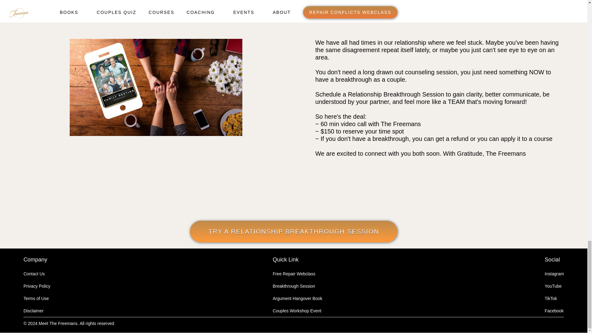 This screenshot has width=592, height=333. I want to click on Argument Hangover Book, so click(297, 298).